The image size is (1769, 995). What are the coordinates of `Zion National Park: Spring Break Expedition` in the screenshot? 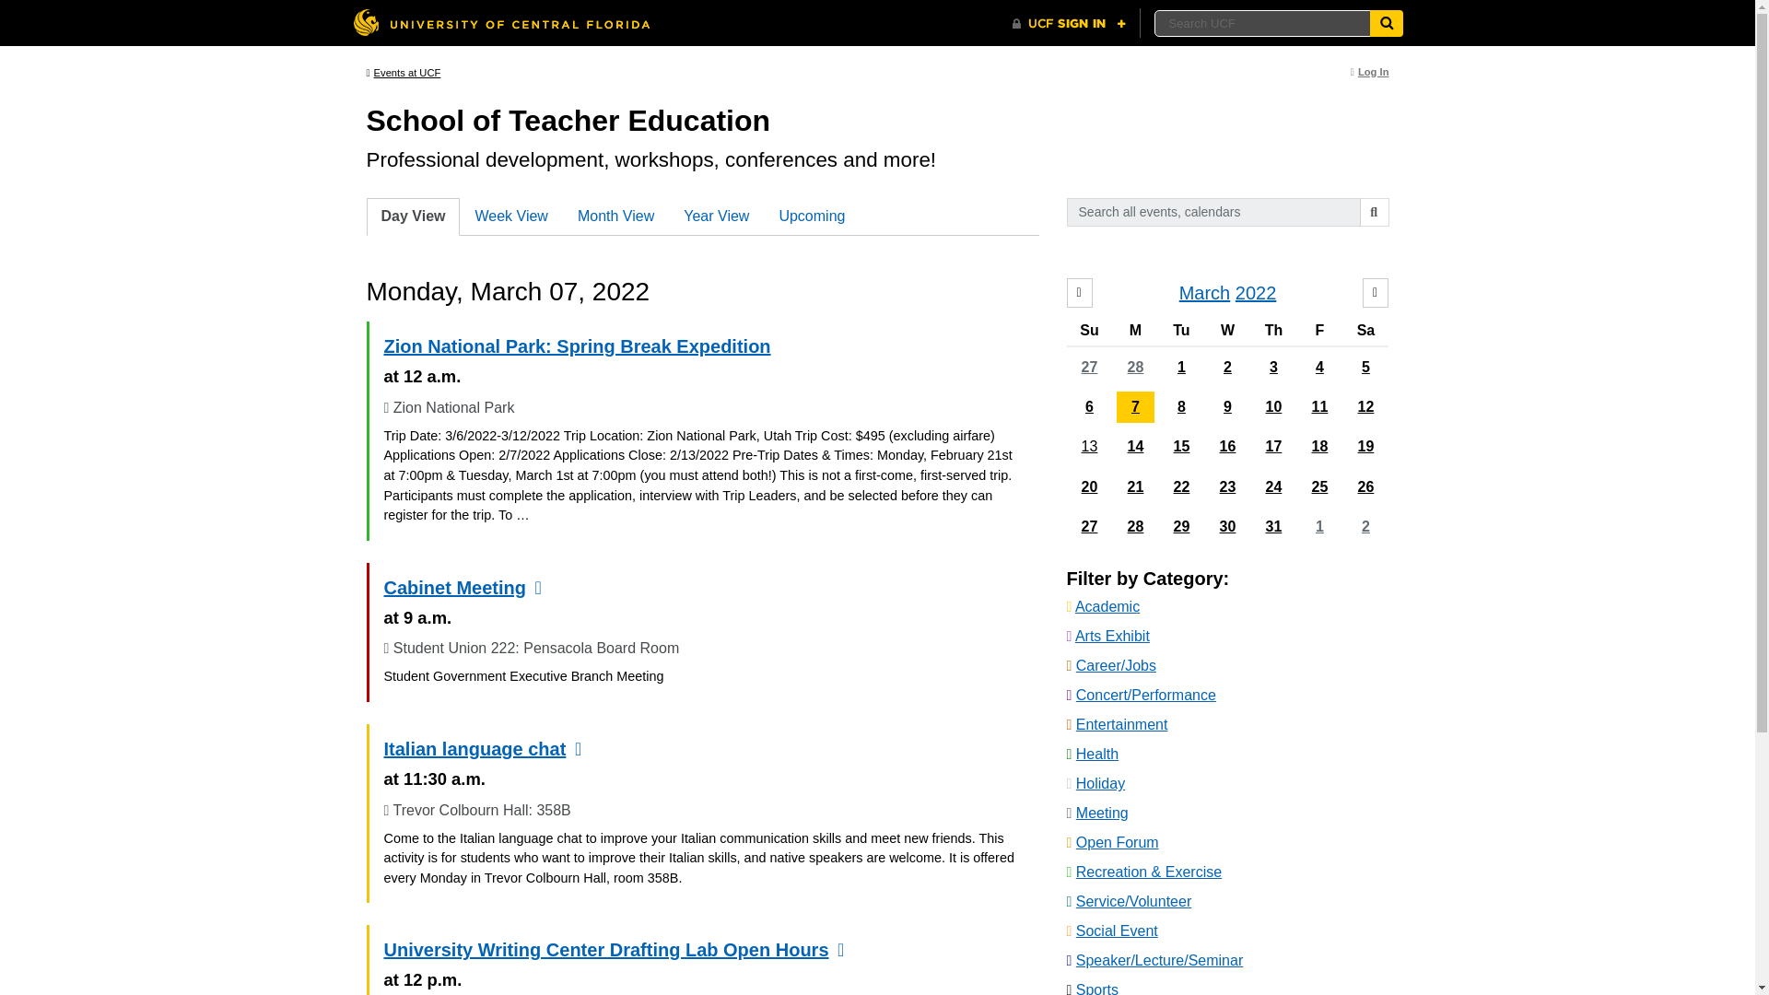 It's located at (577, 346).